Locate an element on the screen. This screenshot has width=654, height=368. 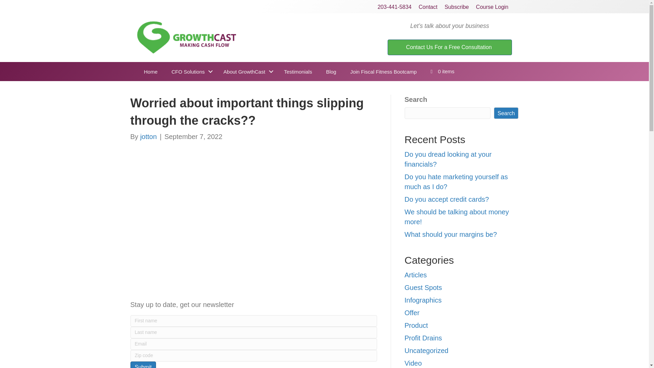
About GrowthCast is located at coordinates (247, 72).